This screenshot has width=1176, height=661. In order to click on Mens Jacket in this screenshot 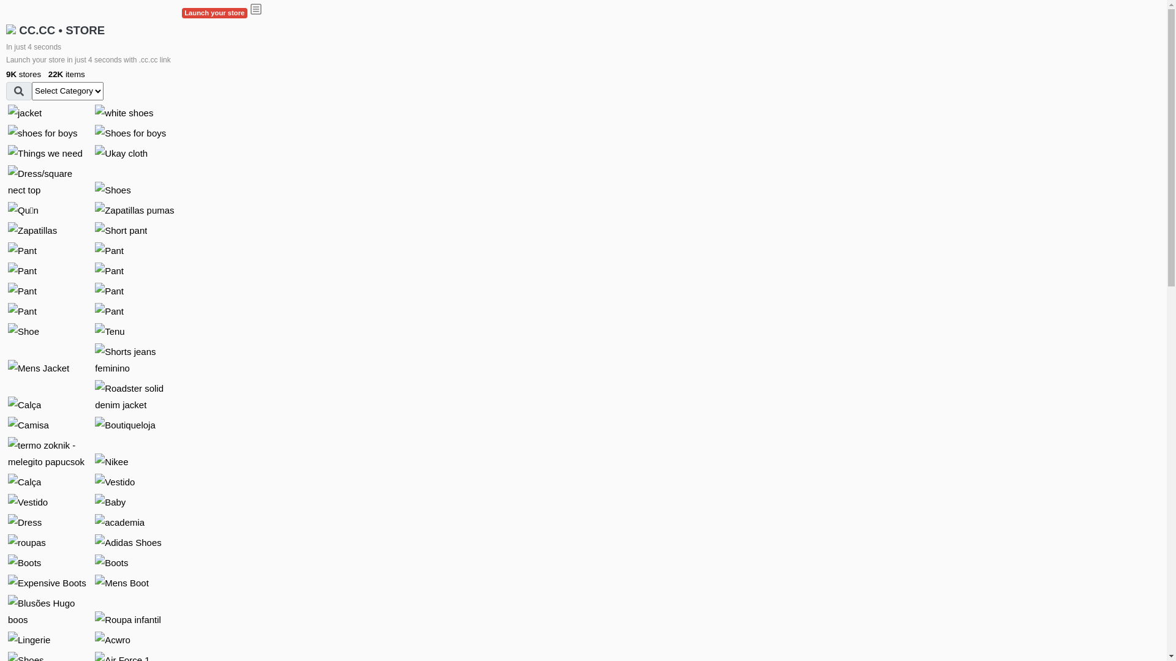, I will do `click(39, 368)`.